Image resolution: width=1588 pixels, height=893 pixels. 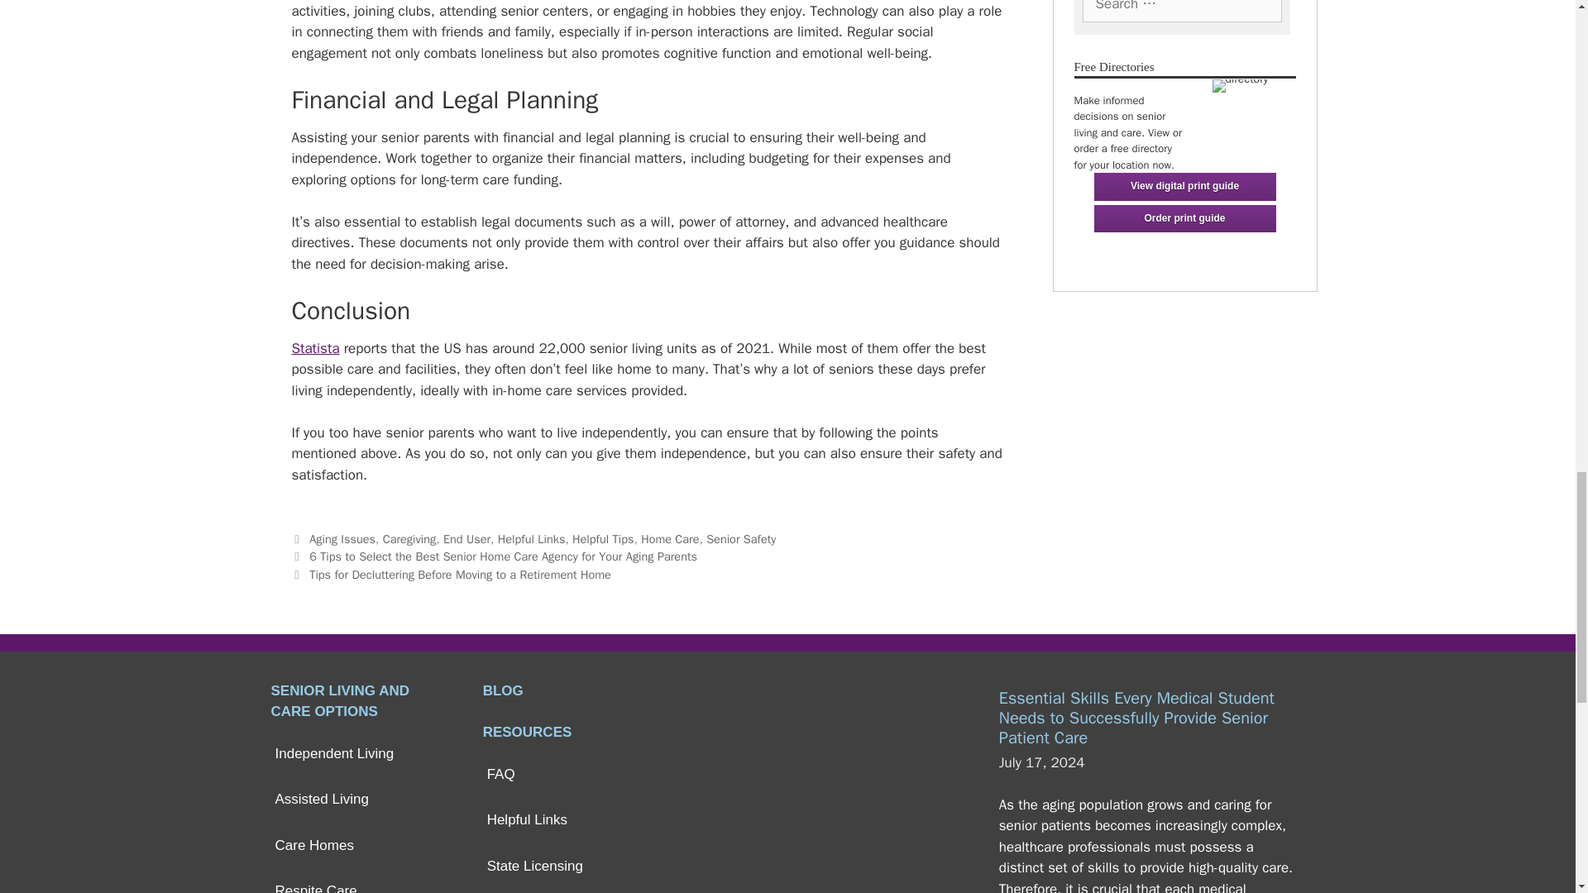 I want to click on Previous, so click(x=493, y=556).